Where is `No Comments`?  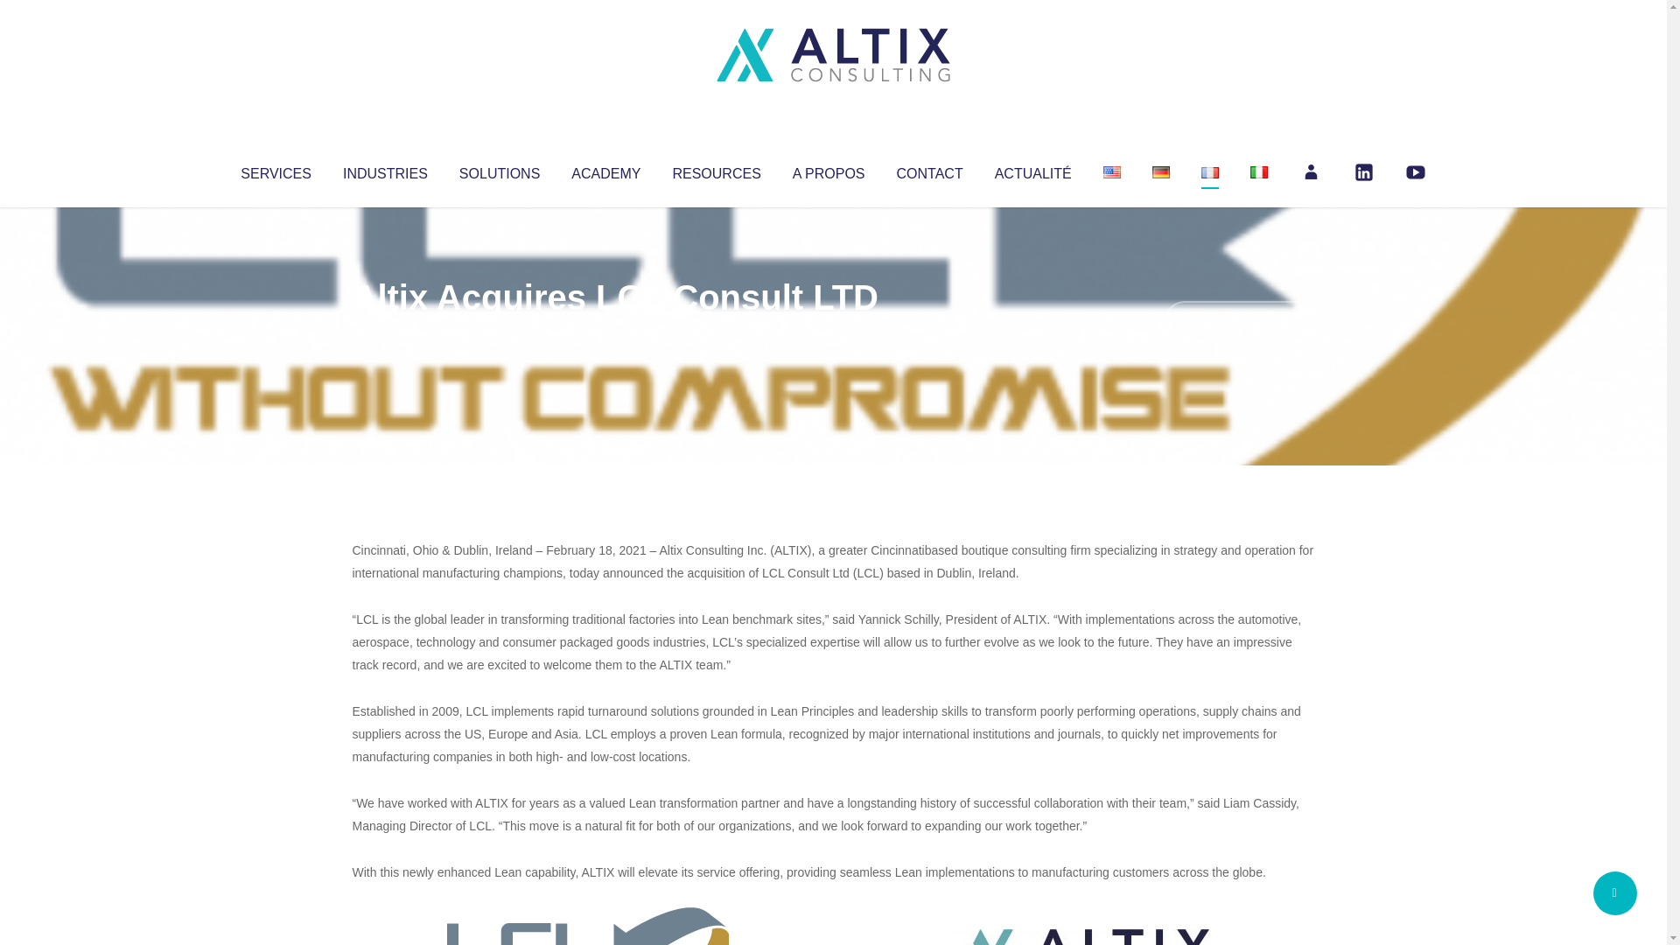 No Comments is located at coordinates (1239, 320).